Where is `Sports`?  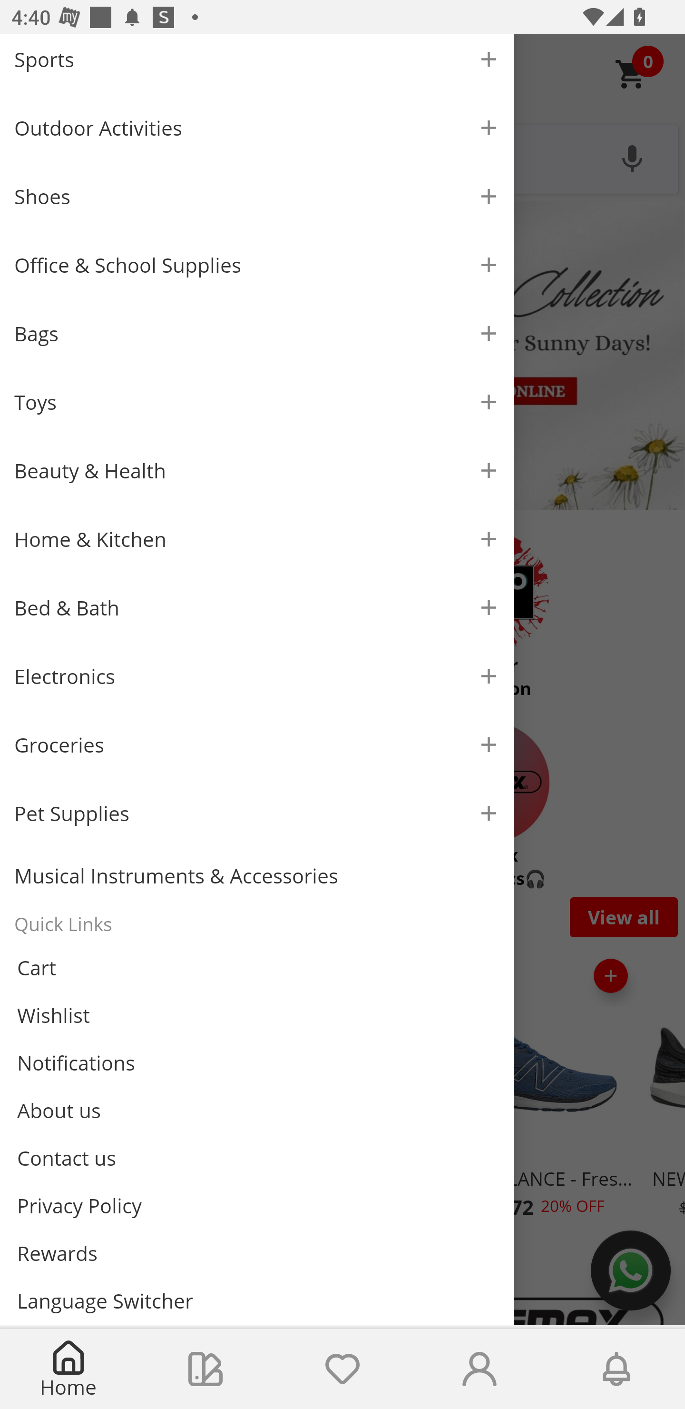 Sports is located at coordinates (257, 64).